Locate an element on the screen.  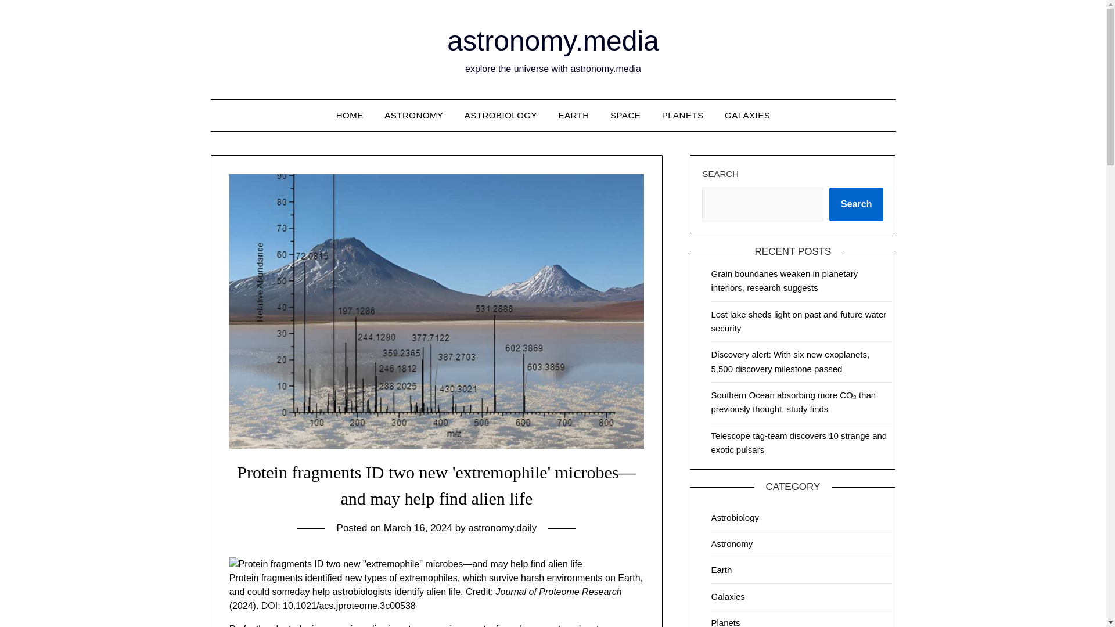
EARTH is located at coordinates (574, 115).